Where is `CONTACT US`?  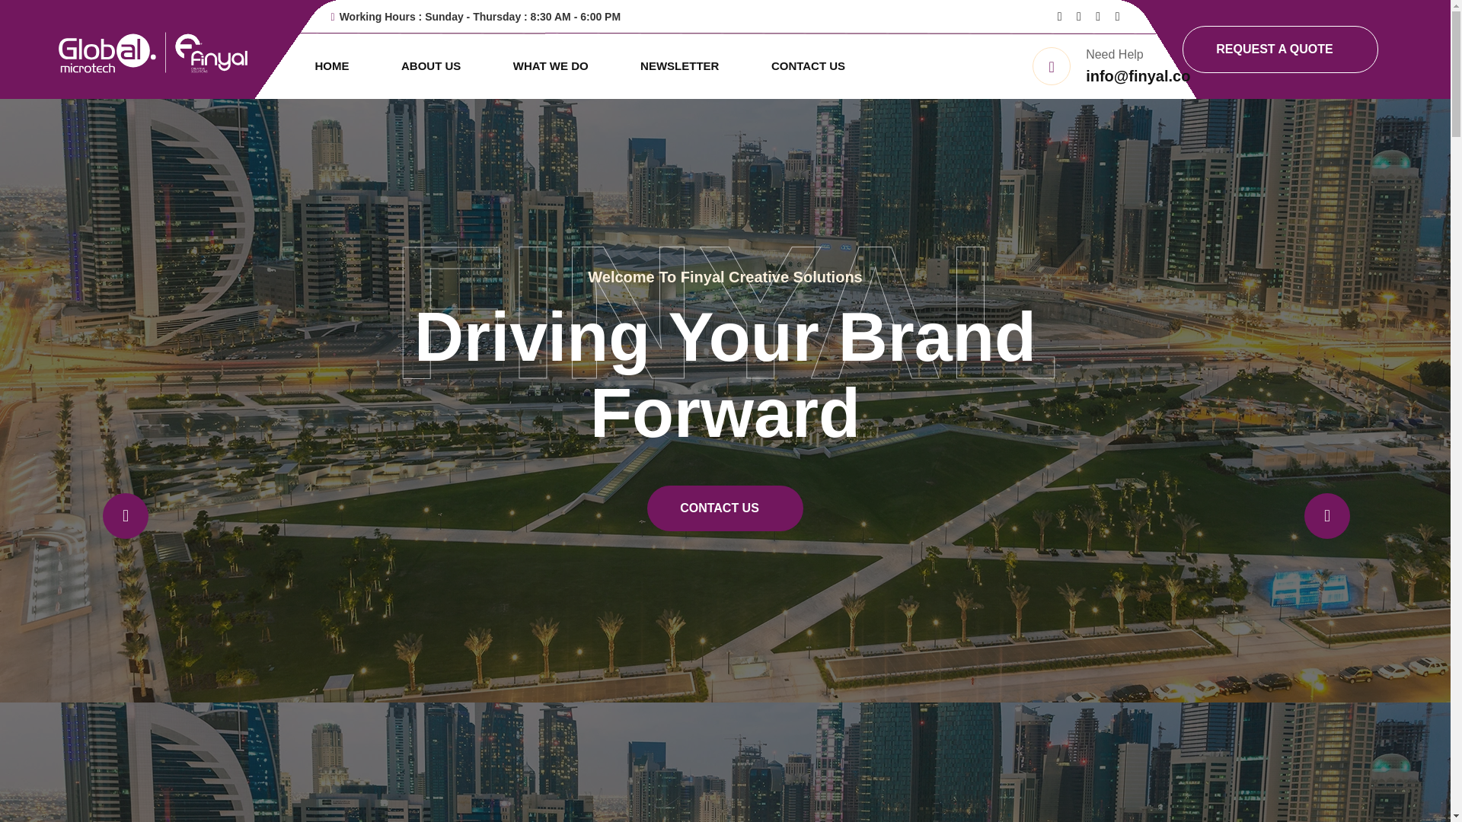 CONTACT US is located at coordinates (809, 65).